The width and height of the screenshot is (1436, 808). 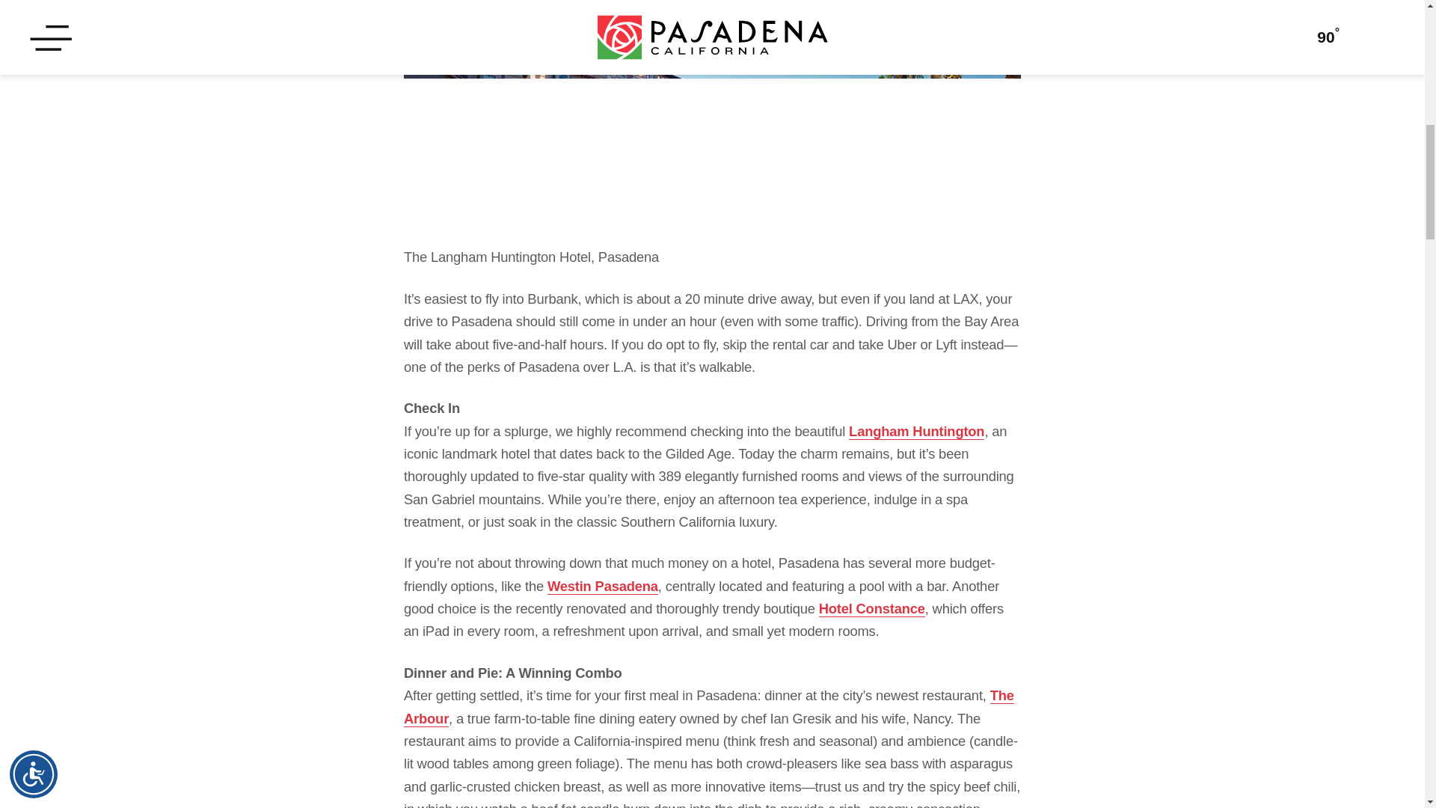 What do you see at coordinates (871, 609) in the screenshot?
I see `Hotel Constance` at bounding box center [871, 609].